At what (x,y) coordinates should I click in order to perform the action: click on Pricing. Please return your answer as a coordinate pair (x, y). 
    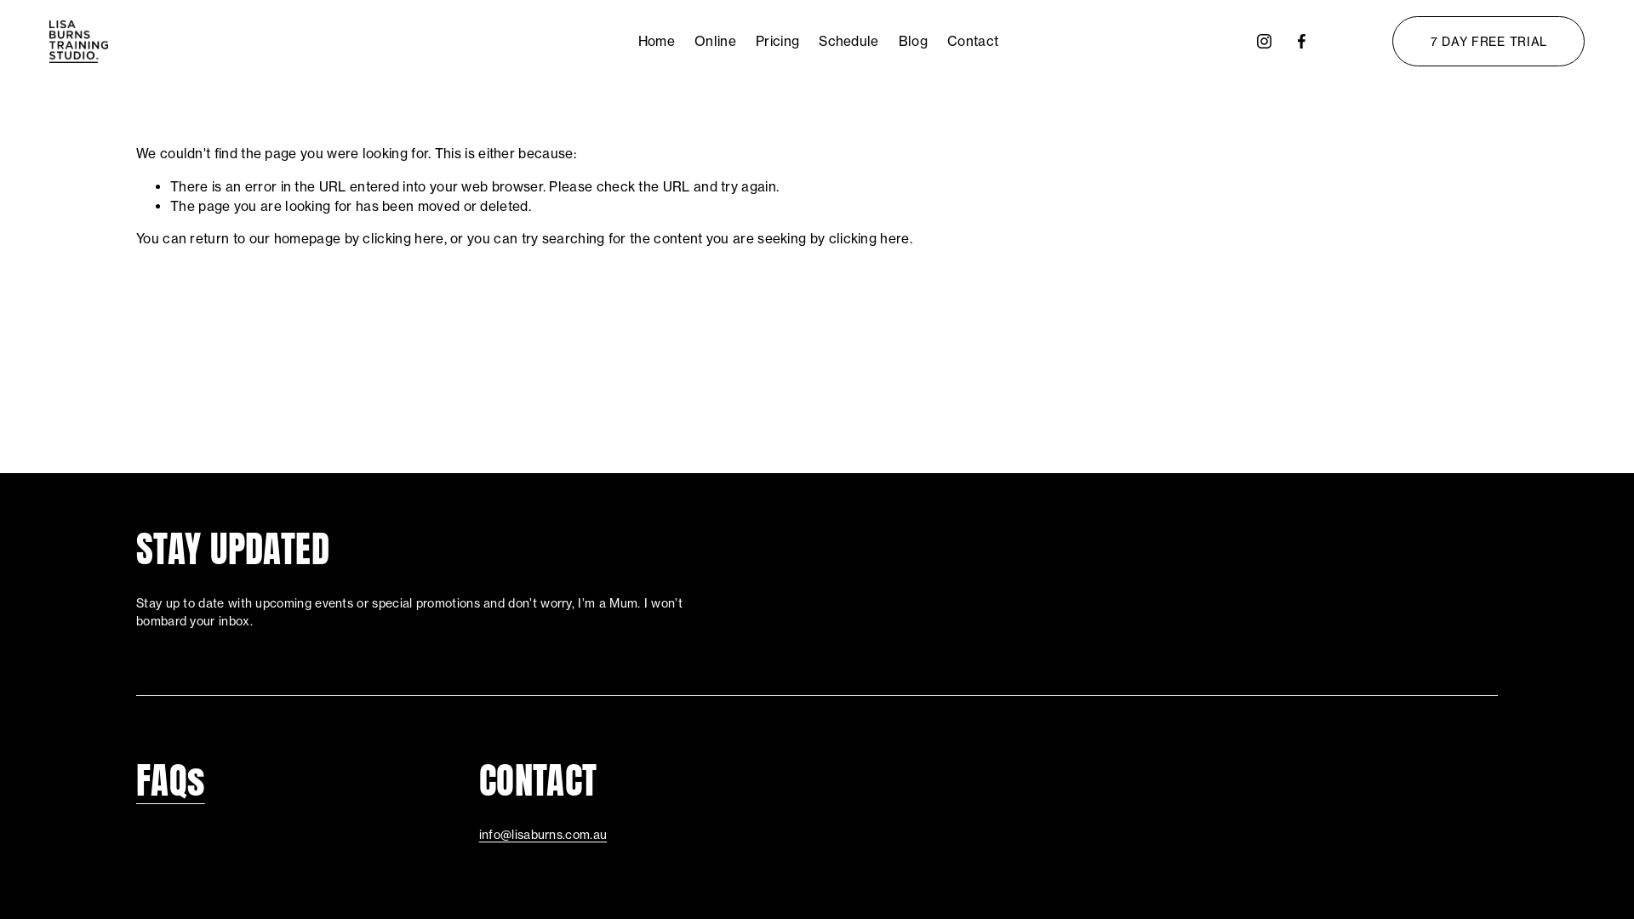
    Looking at the image, I should click on (778, 42).